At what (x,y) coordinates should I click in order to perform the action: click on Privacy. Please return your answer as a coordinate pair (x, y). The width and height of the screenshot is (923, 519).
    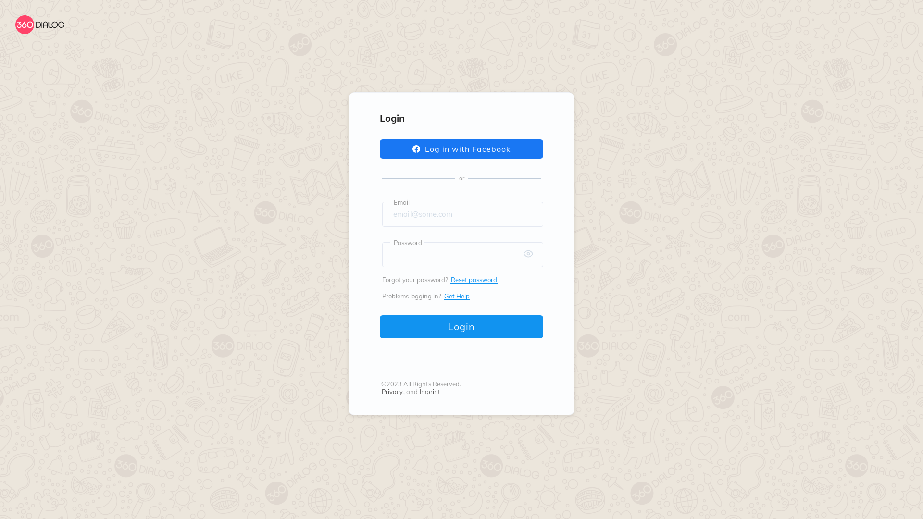
    Looking at the image, I should click on (392, 392).